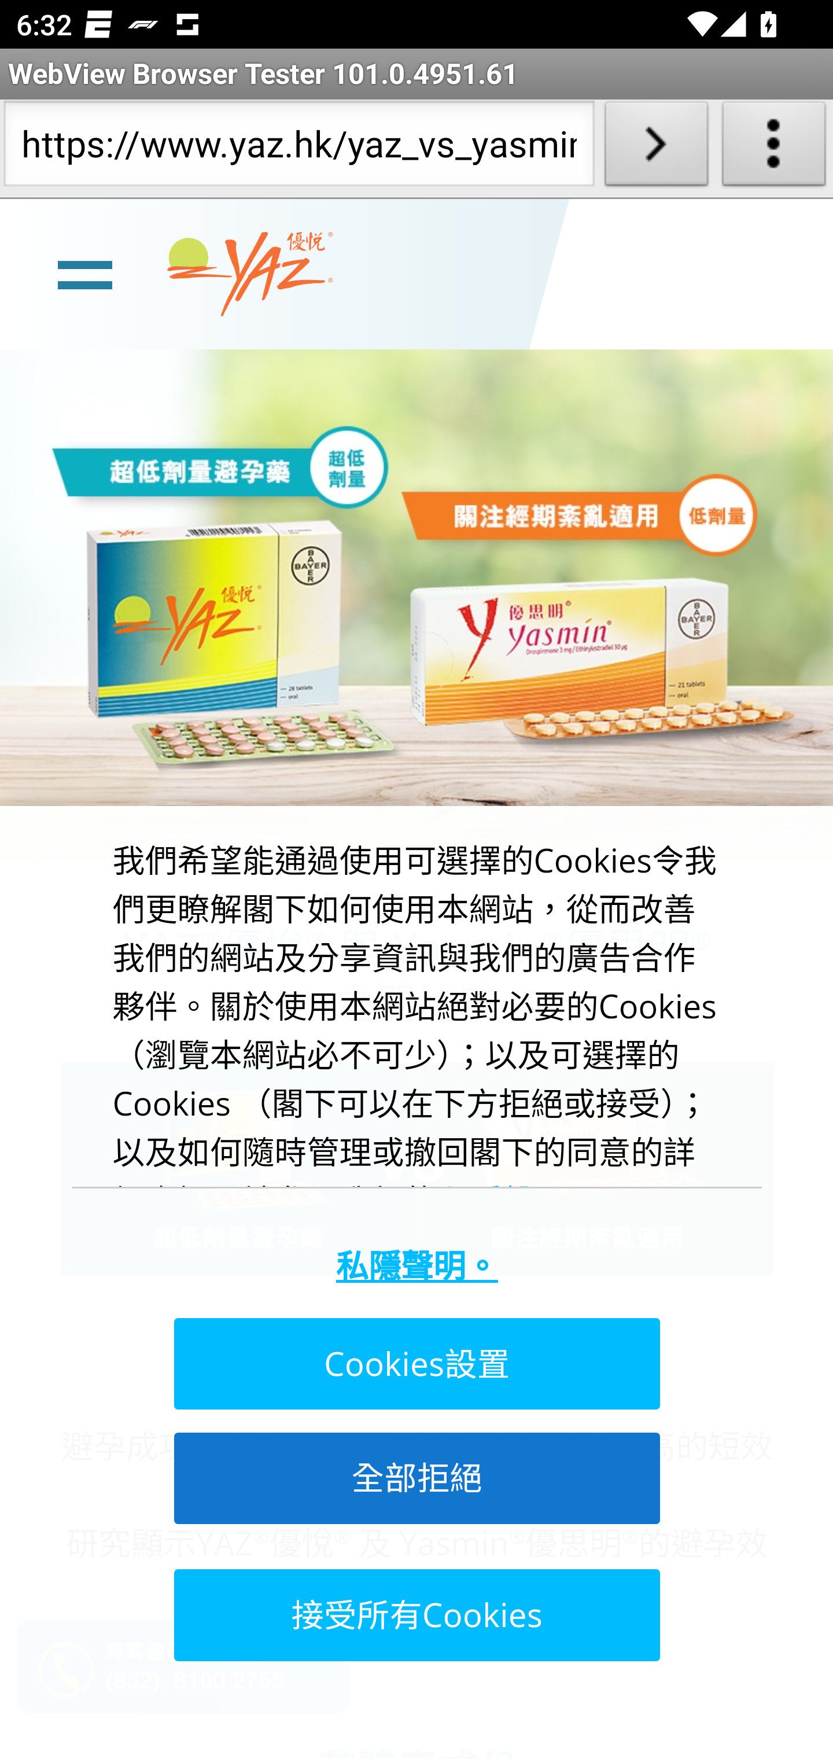 The width and height of the screenshot is (833, 1759). Describe the element at coordinates (415, 1364) in the screenshot. I see `Cookies設置` at that location.